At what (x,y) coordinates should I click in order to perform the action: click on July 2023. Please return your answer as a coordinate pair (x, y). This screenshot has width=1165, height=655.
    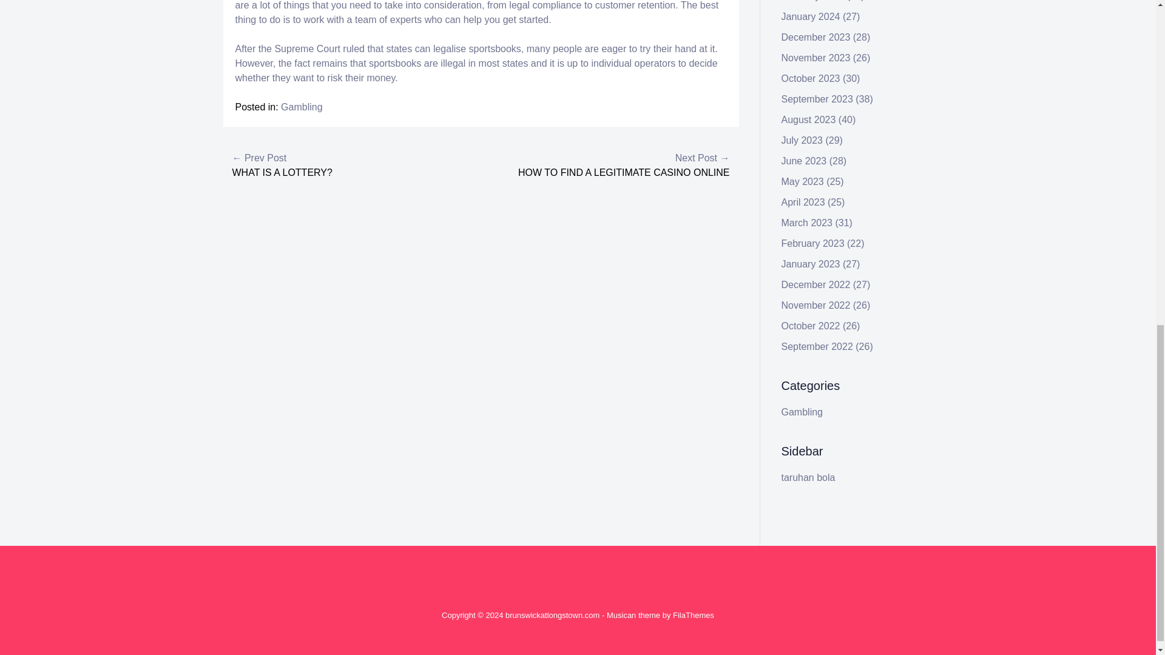
    Looking at the image, I should click on (802, 139).